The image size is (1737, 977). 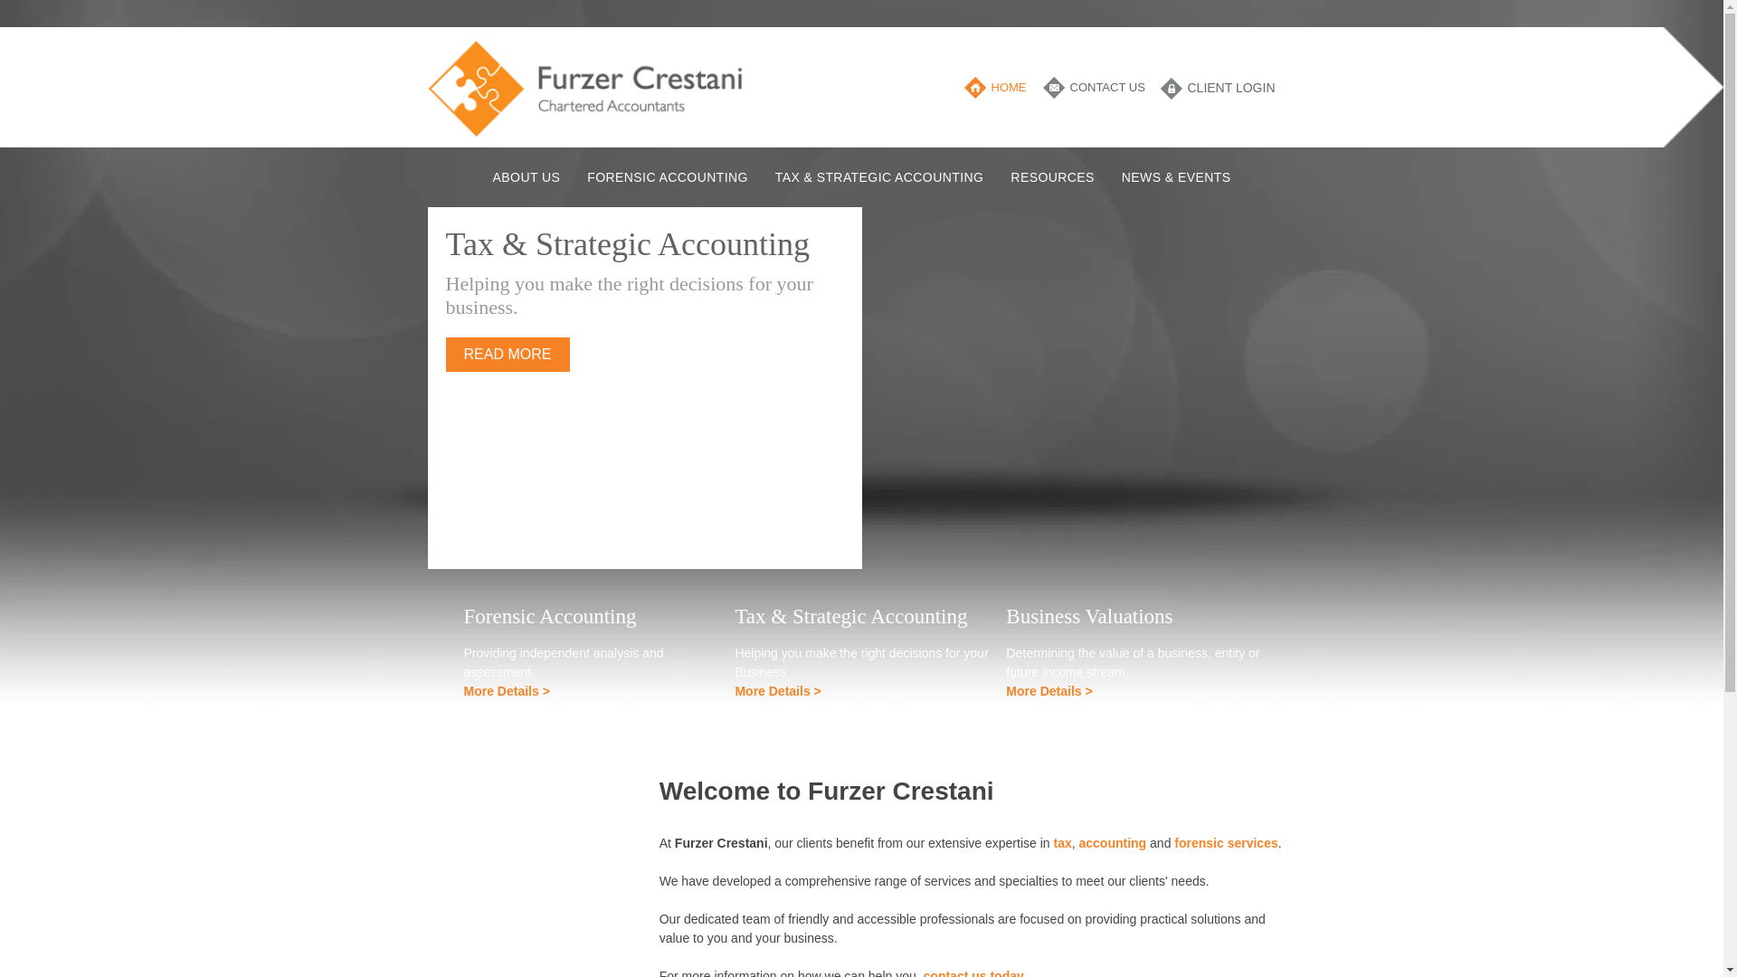 What do you see at coordinates (1010, 87) in the screenshot?
I see `HOME` at bounding box center [1010, 87].